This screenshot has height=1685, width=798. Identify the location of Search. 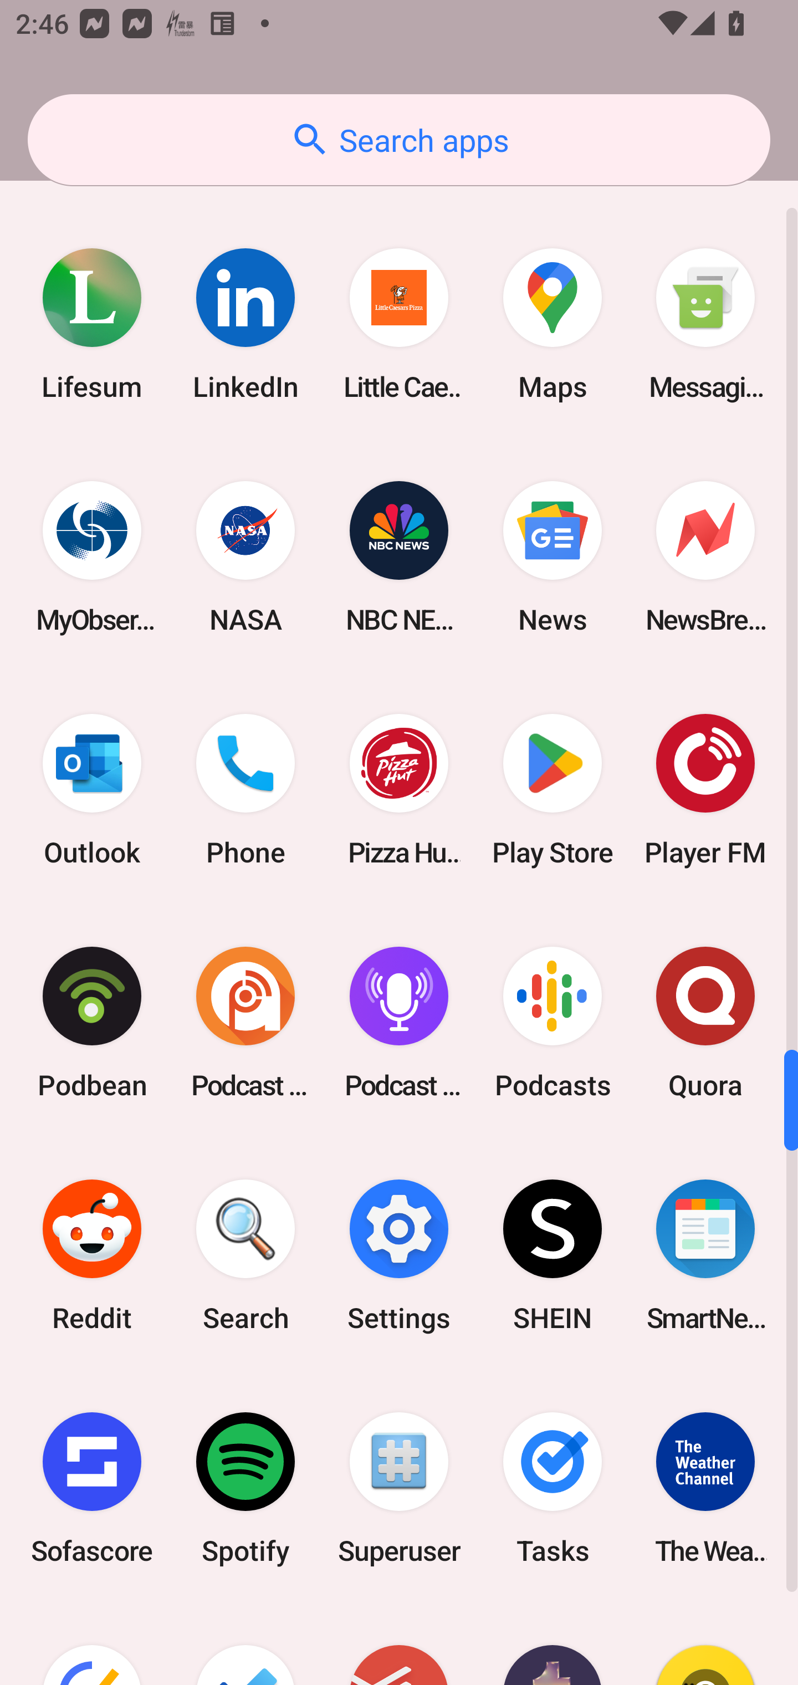
(245, 1255).